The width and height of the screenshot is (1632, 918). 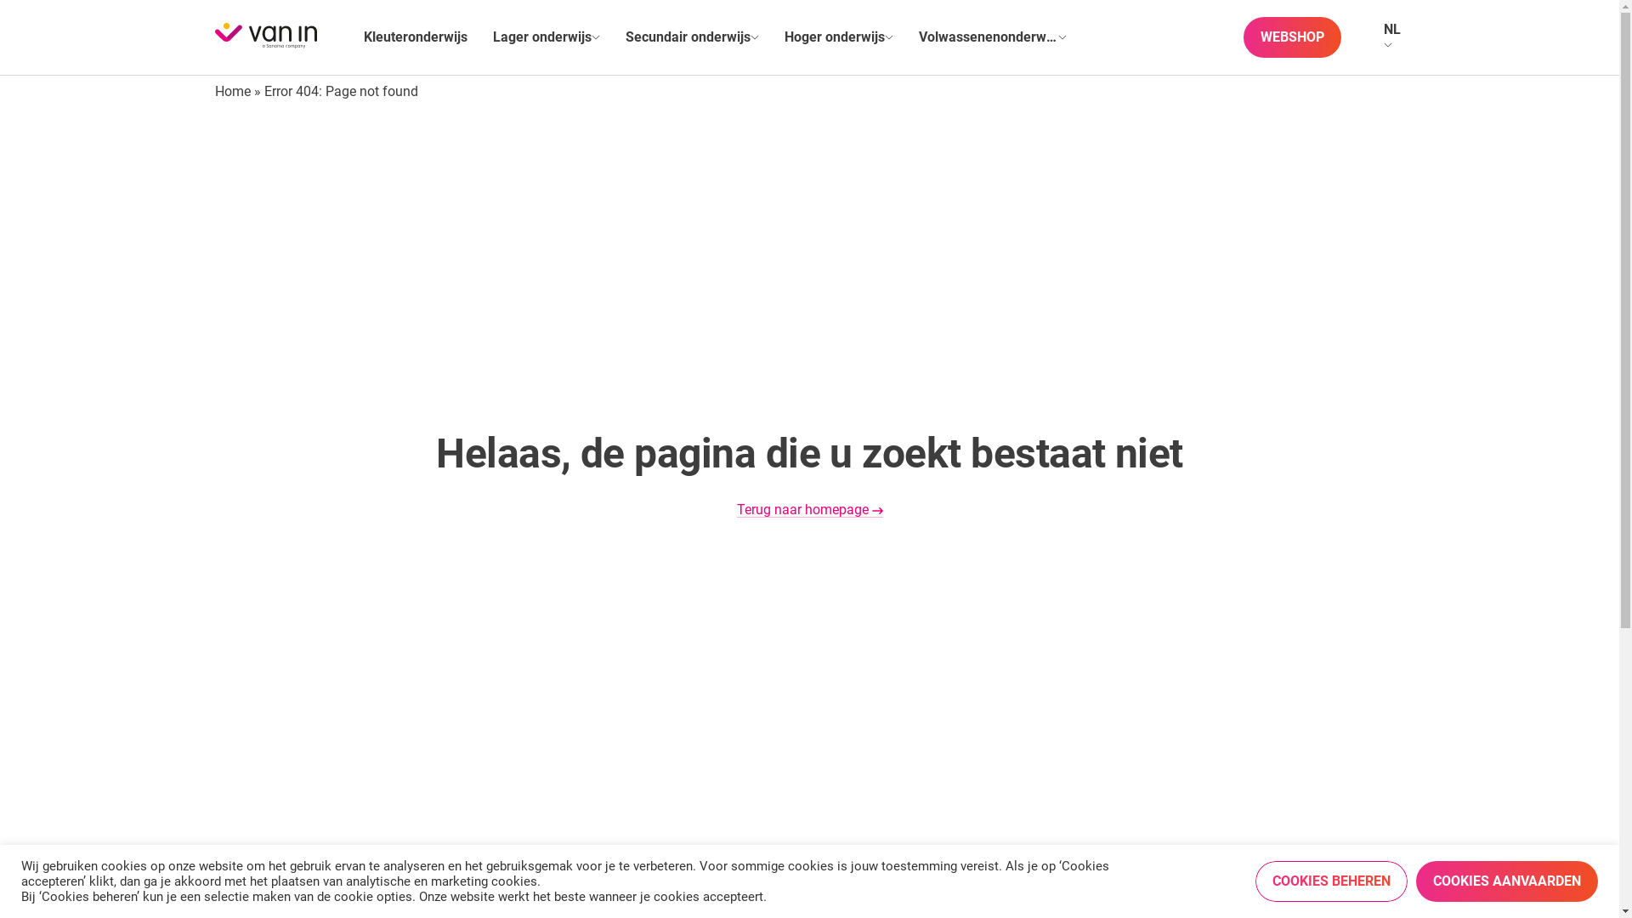 I want to click on Lager onderwijs, so click(x=542, y=37).